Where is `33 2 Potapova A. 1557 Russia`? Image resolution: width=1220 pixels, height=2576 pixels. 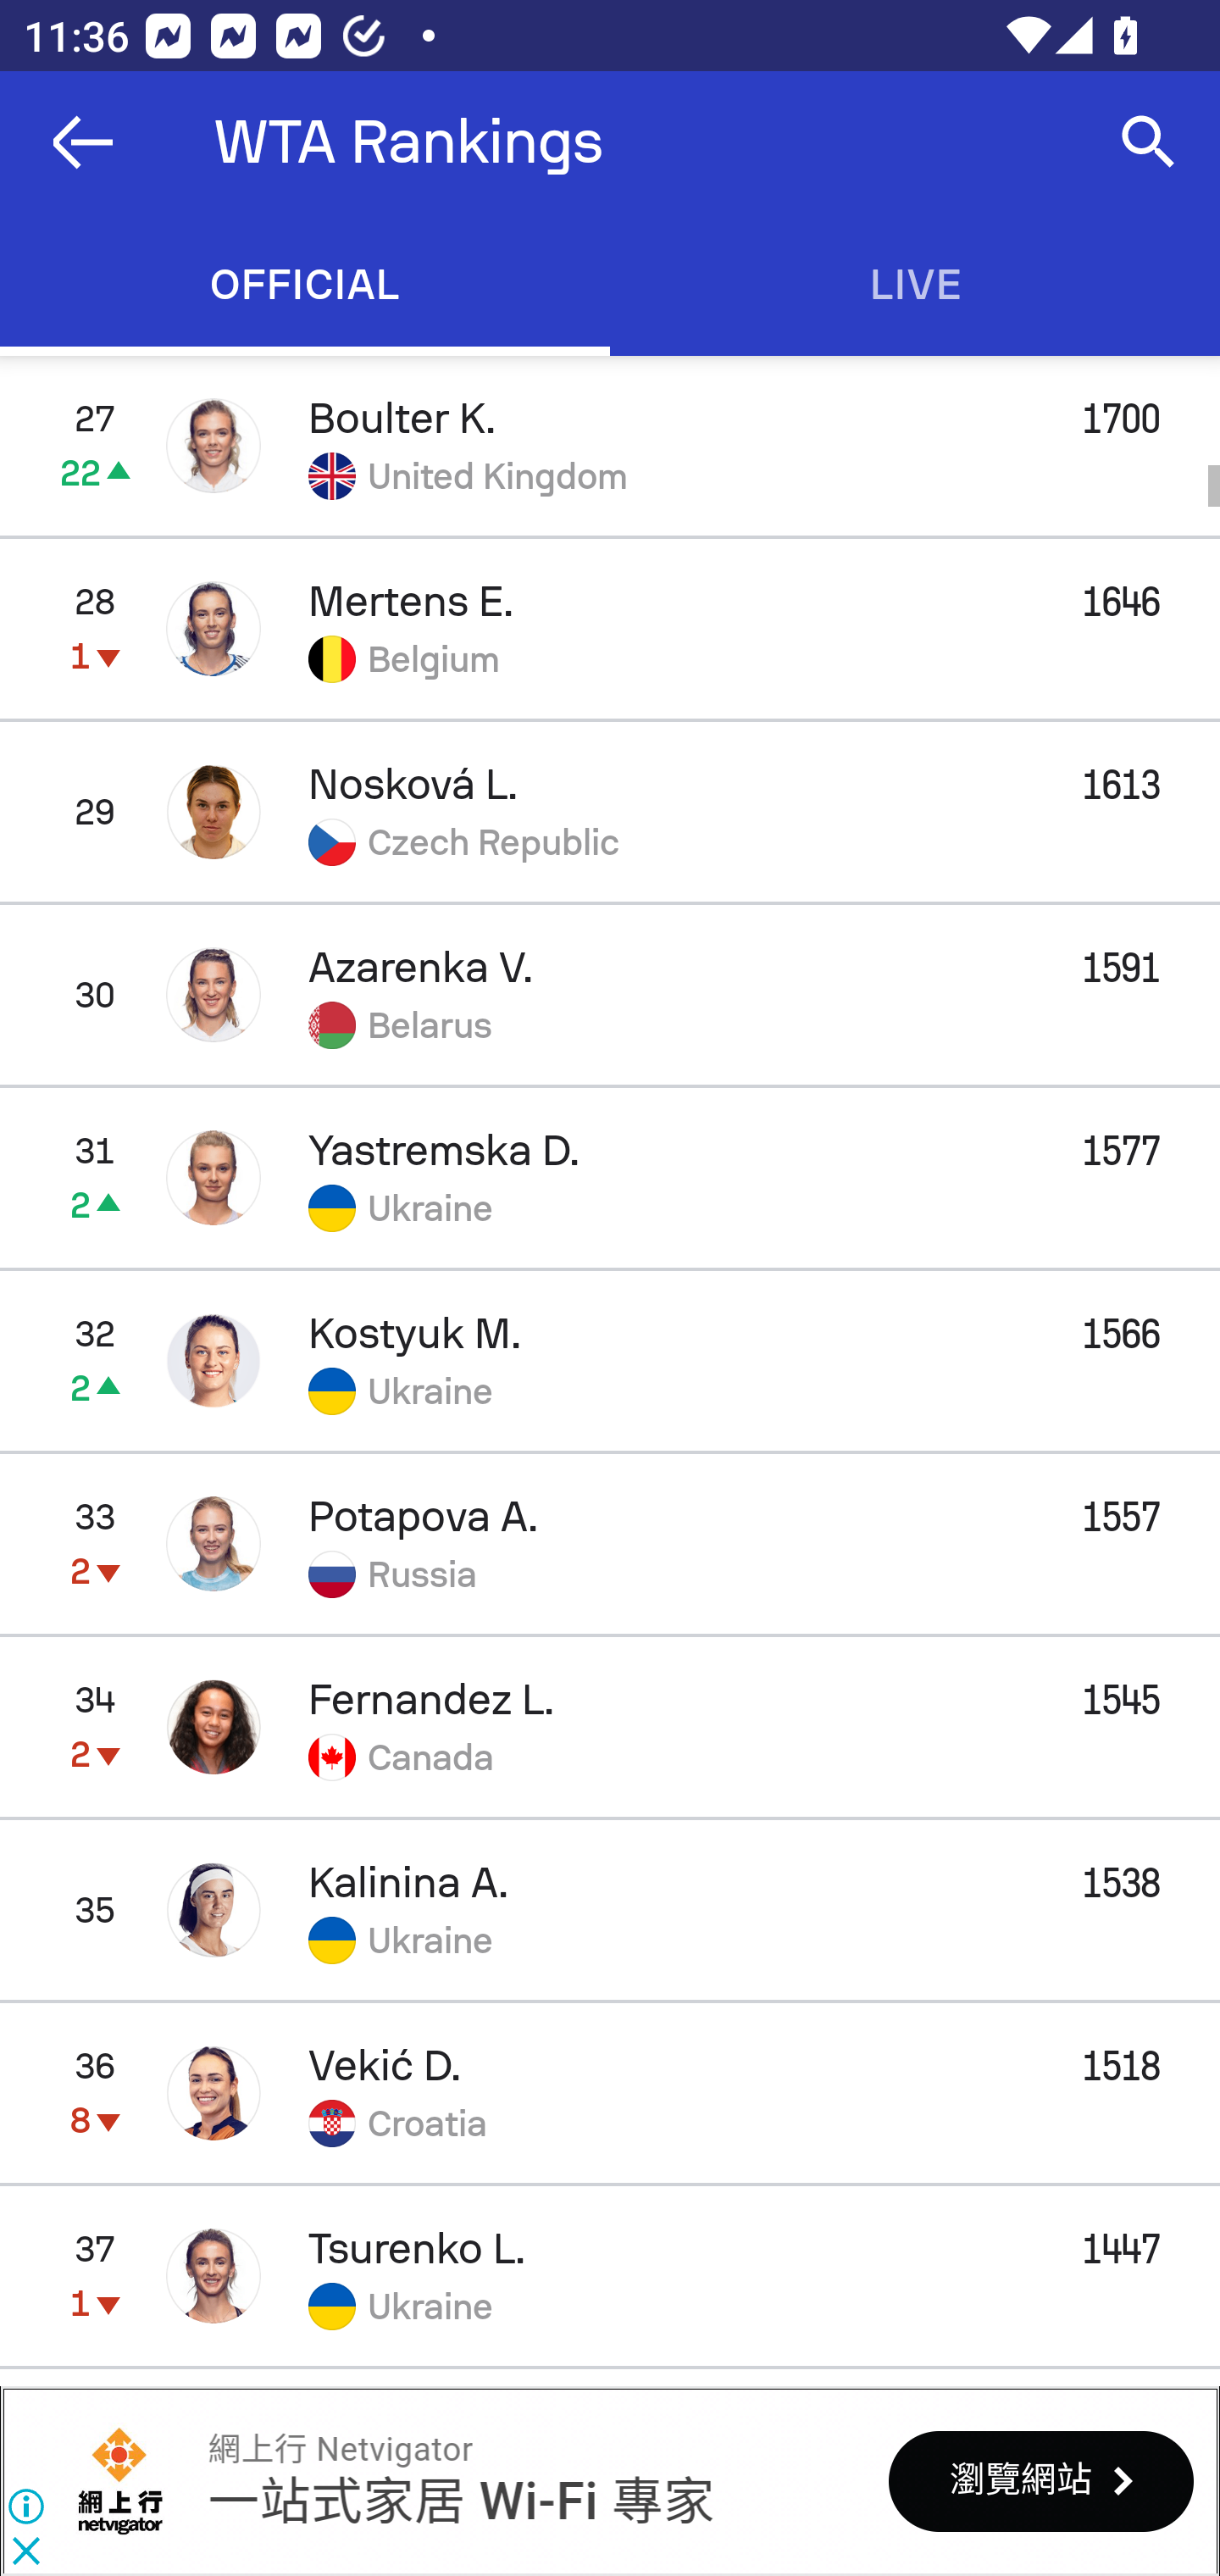
33 2 Potapova A. 1557 Russia is located at coordinates (610, 1542).